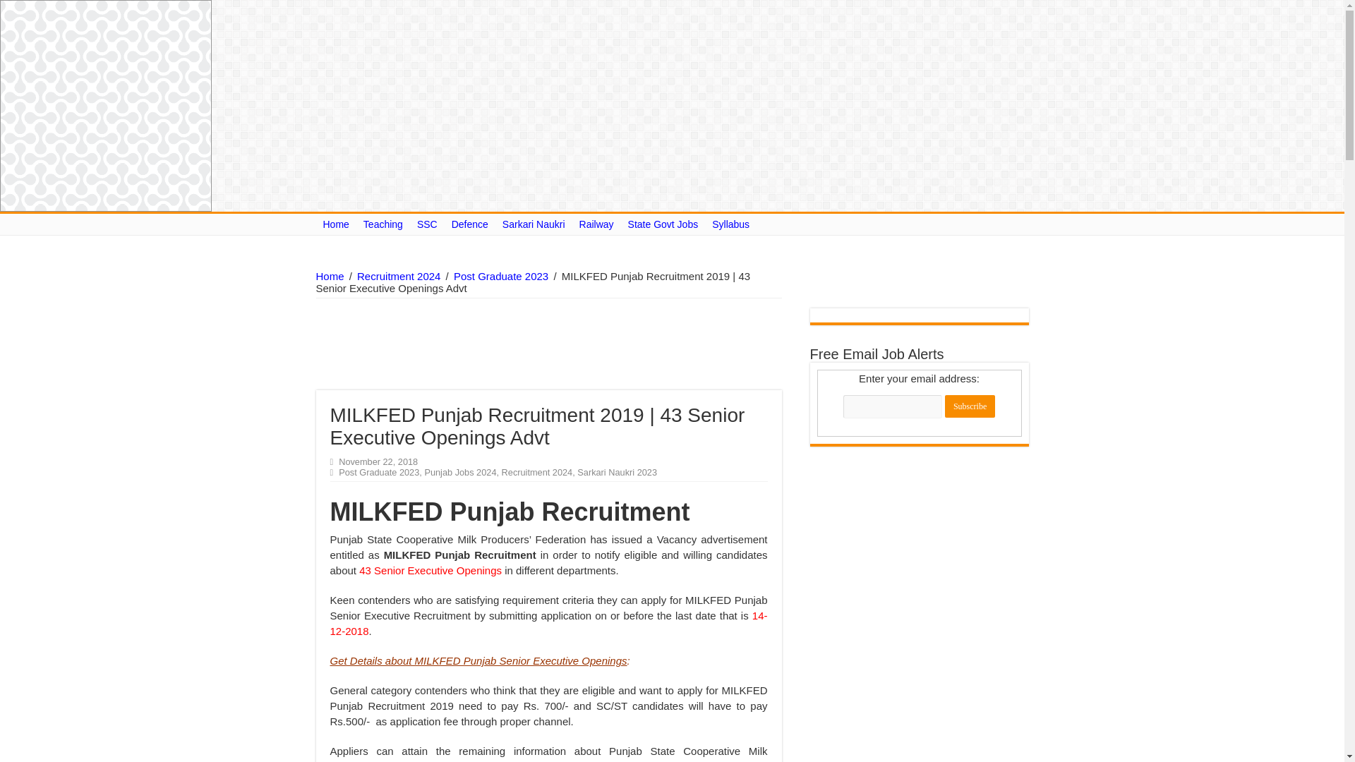 Image resolution: width=1355 pixels, height=762 pixels. Describe the element at coordinates (378, 473) in the screenshot. I see `Post Graduate 2023` at that location.